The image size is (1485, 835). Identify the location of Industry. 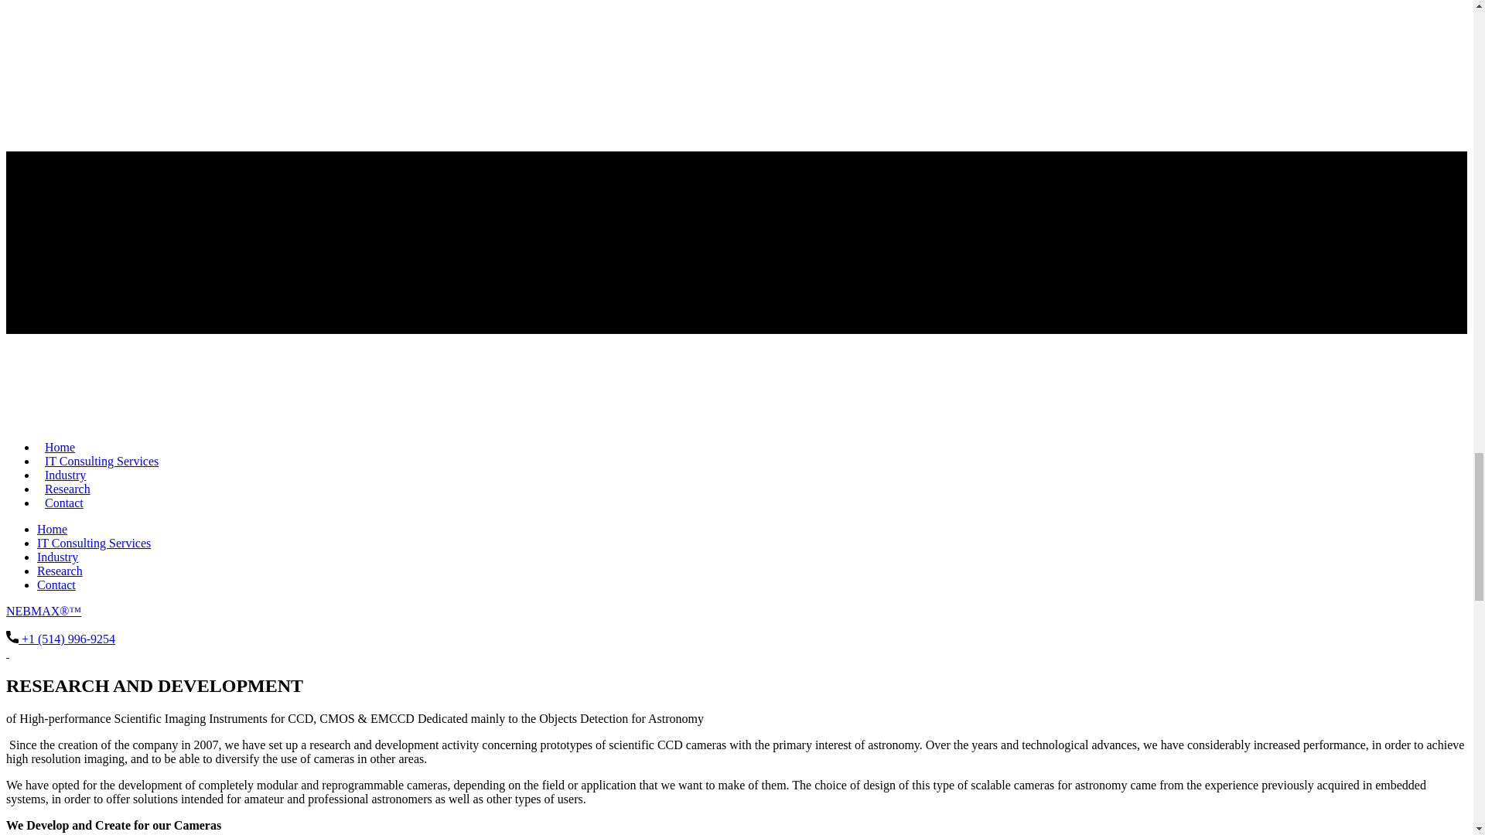
(57, 557).